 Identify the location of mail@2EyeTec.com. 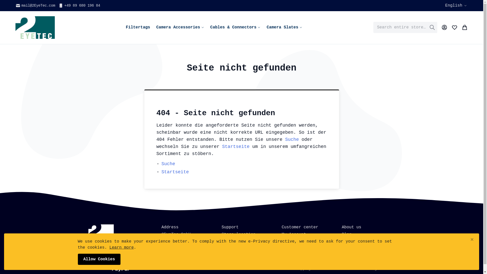
(35, 6).